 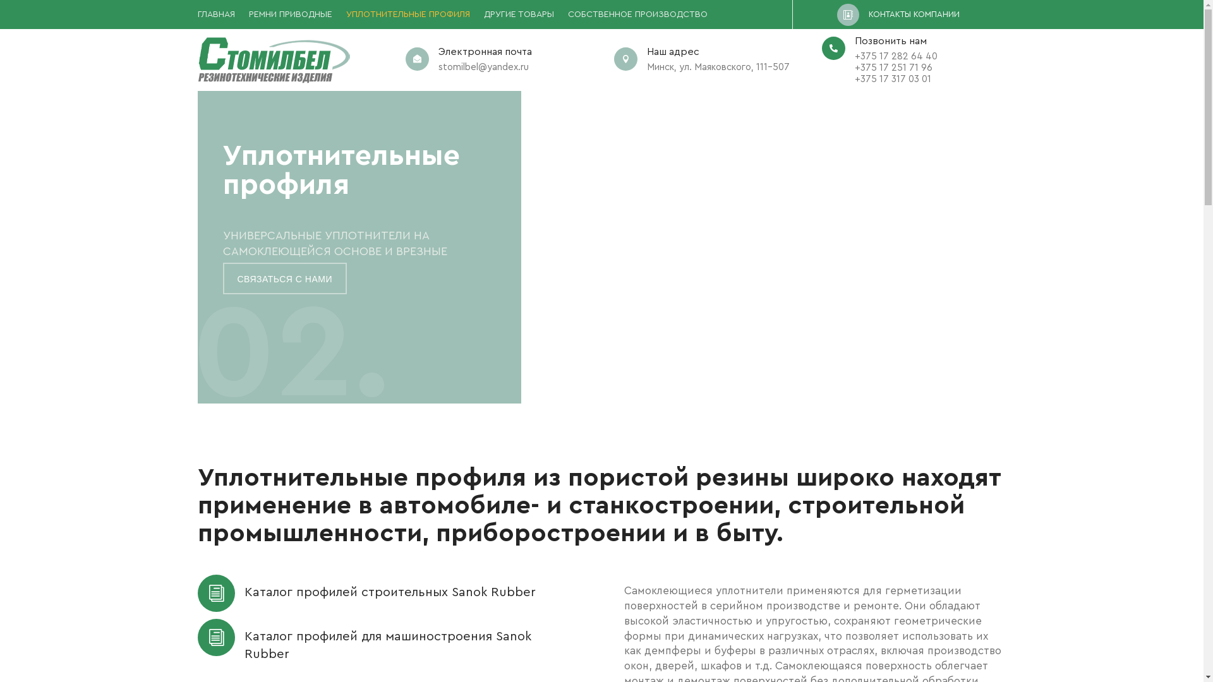 I want to click on +375 17 282 64 40, so click(x=896, y=57).